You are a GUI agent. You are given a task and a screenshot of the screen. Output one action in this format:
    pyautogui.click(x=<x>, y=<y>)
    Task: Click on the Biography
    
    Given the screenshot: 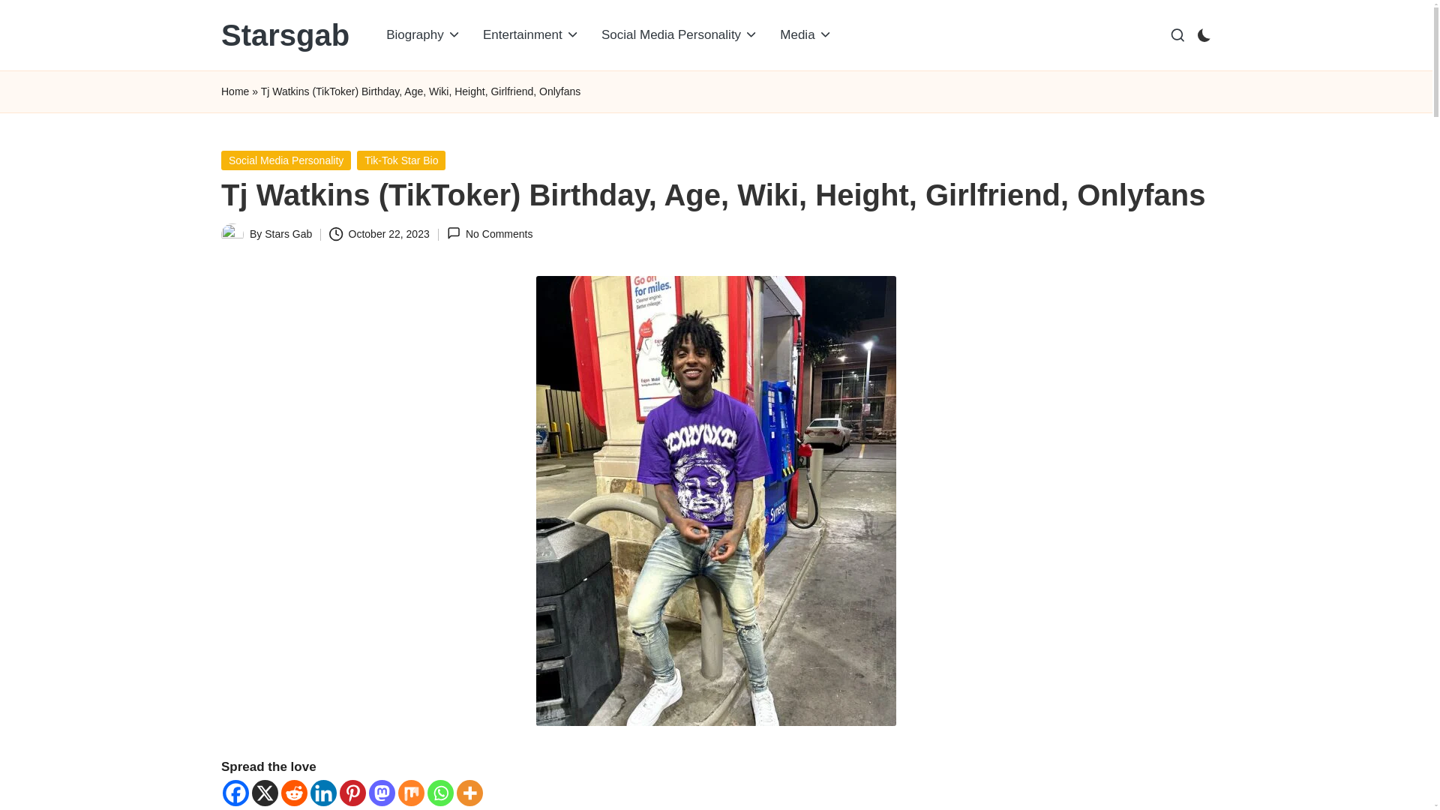 What is the action you would take?
    pyautogui.click(x=424, y=34)
    